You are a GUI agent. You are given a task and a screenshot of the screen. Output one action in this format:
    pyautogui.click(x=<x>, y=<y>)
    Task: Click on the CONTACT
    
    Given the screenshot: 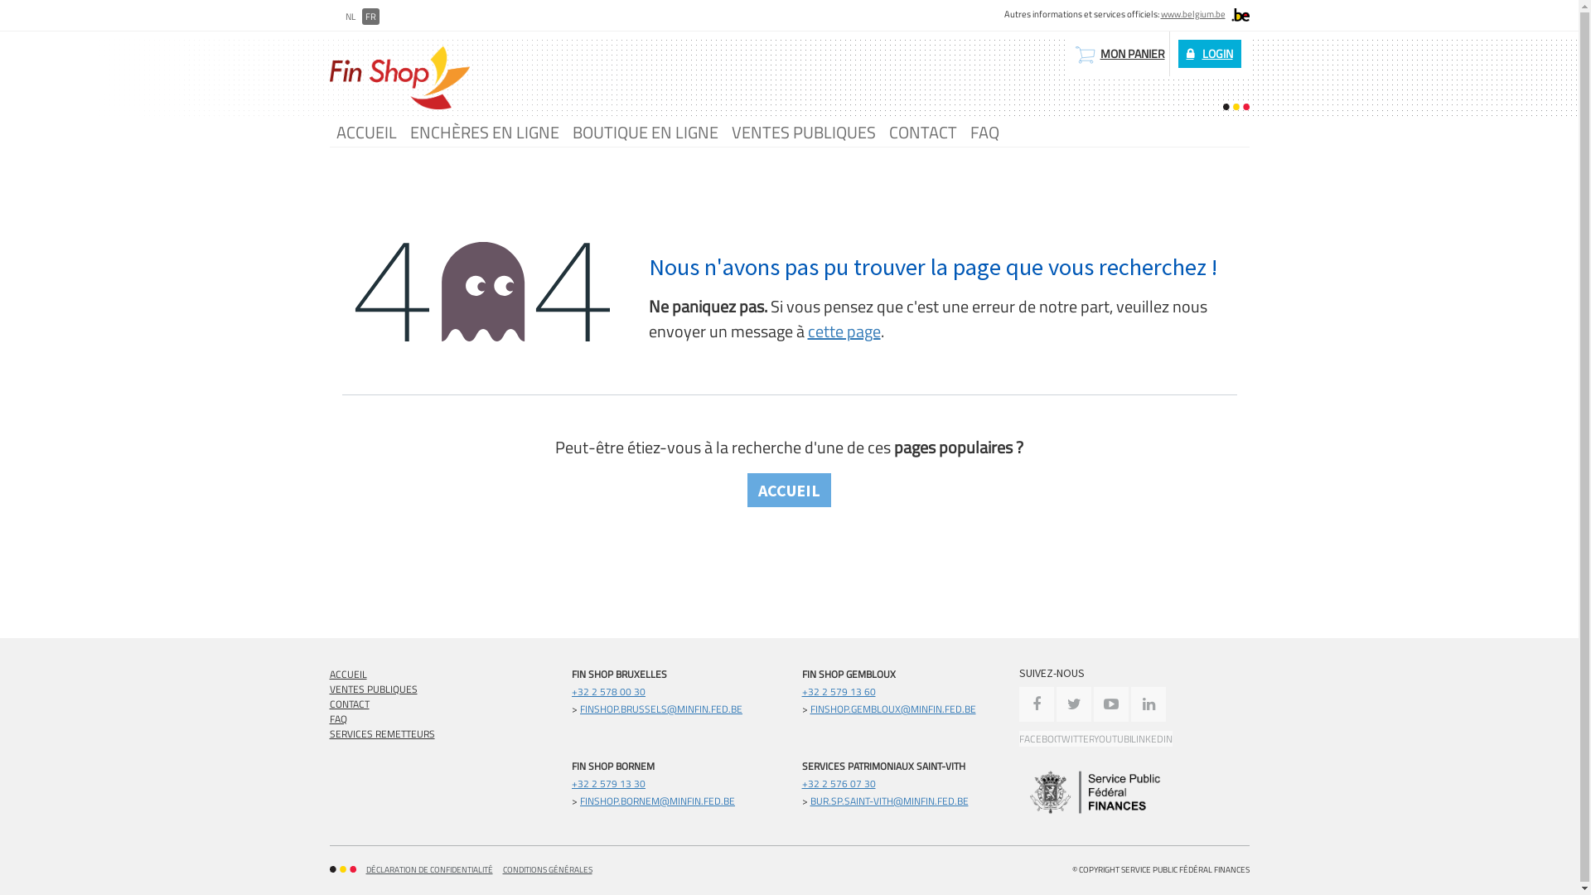 What is the action you would take?
    pyautogui.click(x=350, y=704)
    